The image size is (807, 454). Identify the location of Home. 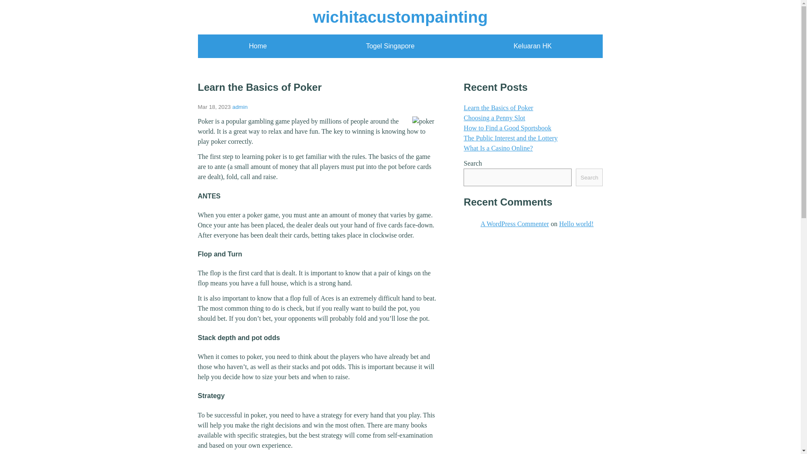
(258, 46).